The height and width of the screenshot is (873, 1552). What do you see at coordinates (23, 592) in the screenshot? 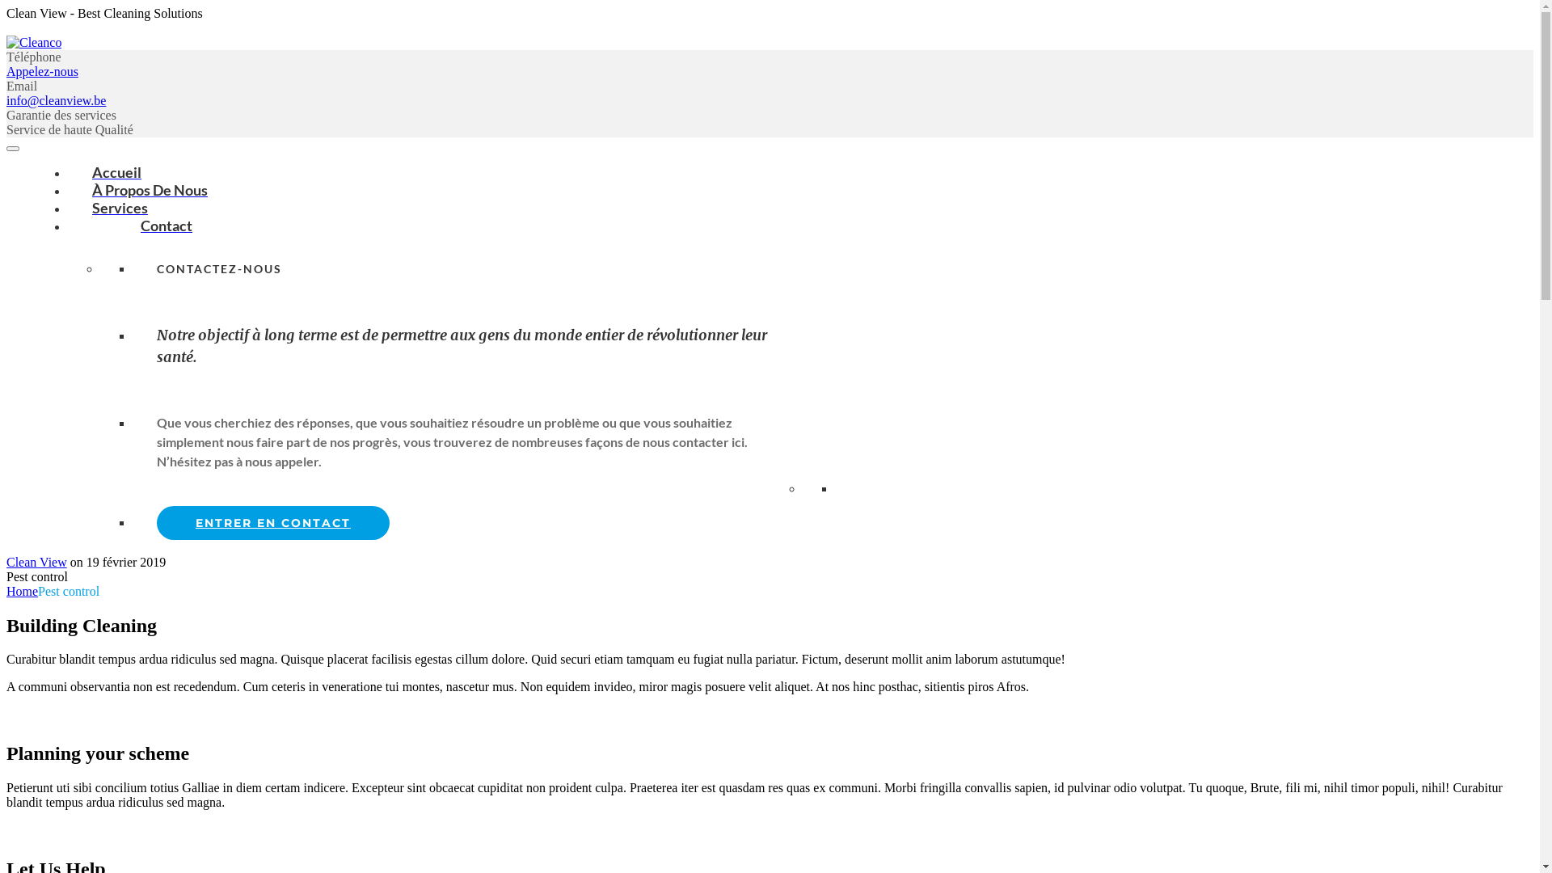
I see `Home` at bounding box center [23, 592].